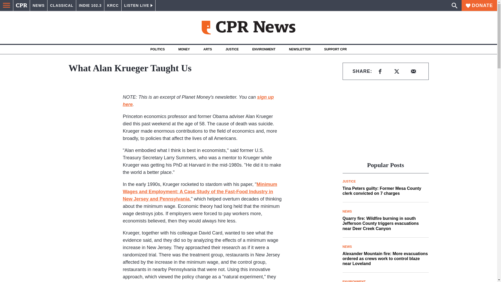  What do you see at coordinates (90, 5) in the screenshot?
I see `INDIE 102.3` at bounding box center [90, 5].